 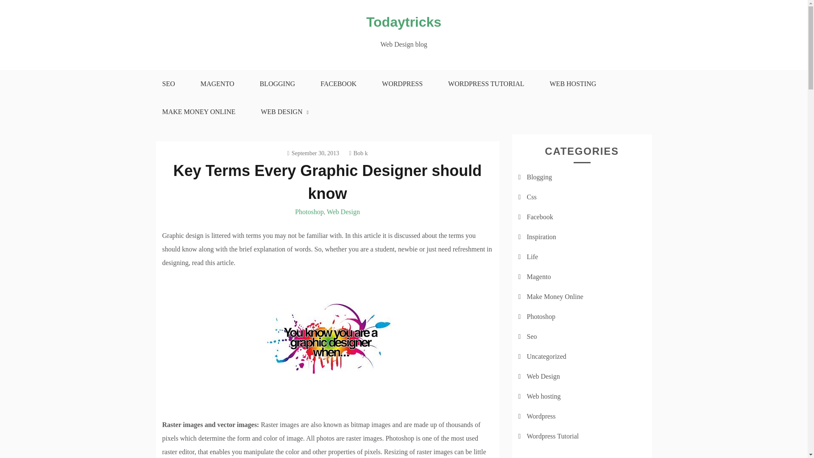 What do you see at coordinates (539, 177) in the screenshot?
I see `Blogging` at bounding box center [539, 177].